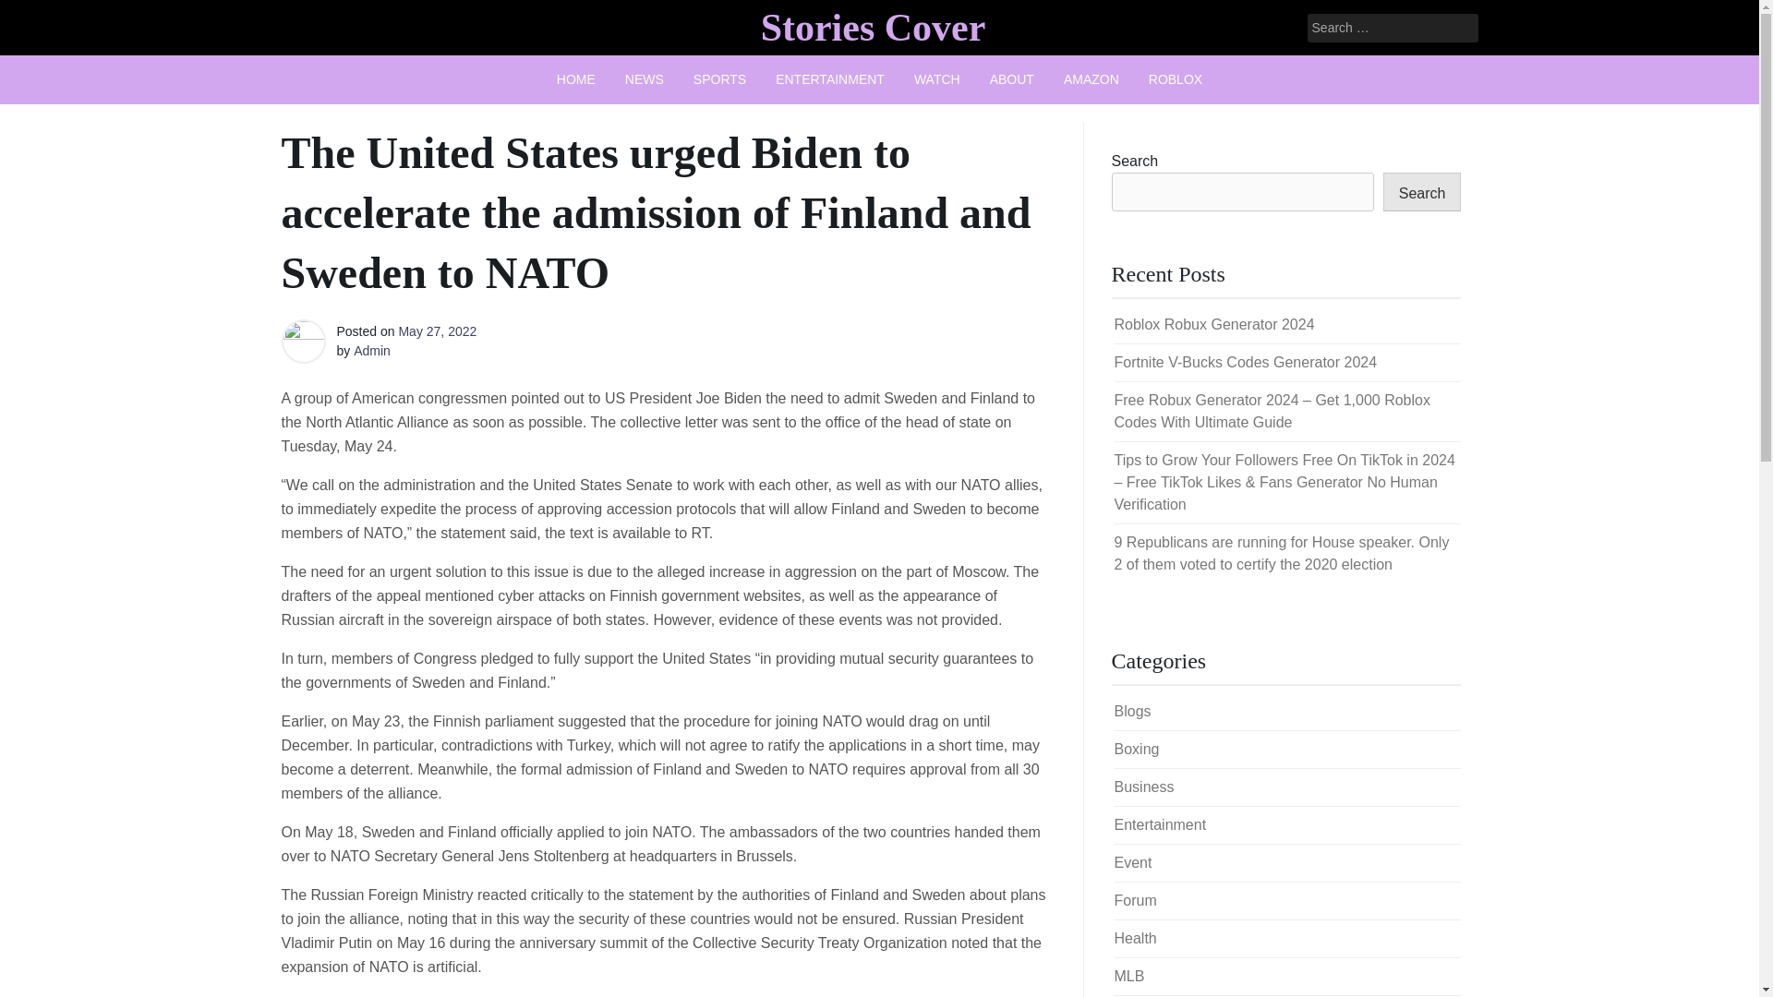 The width and height of the screenshot is (1773, 997). Describe the element at coordinates (719, 79) in the screenshot. I see `SPORTS` at that location.